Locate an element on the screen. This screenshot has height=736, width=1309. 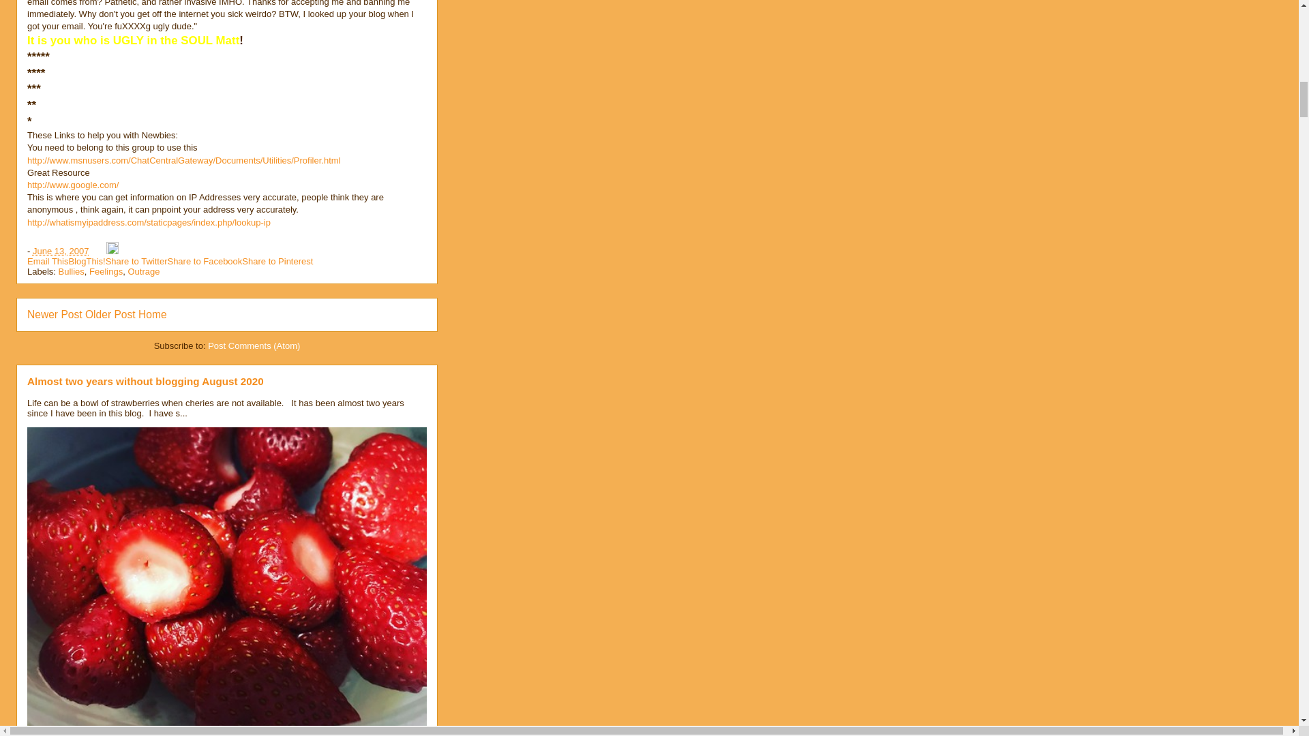
Email Post is located at coordinates (98, 251).